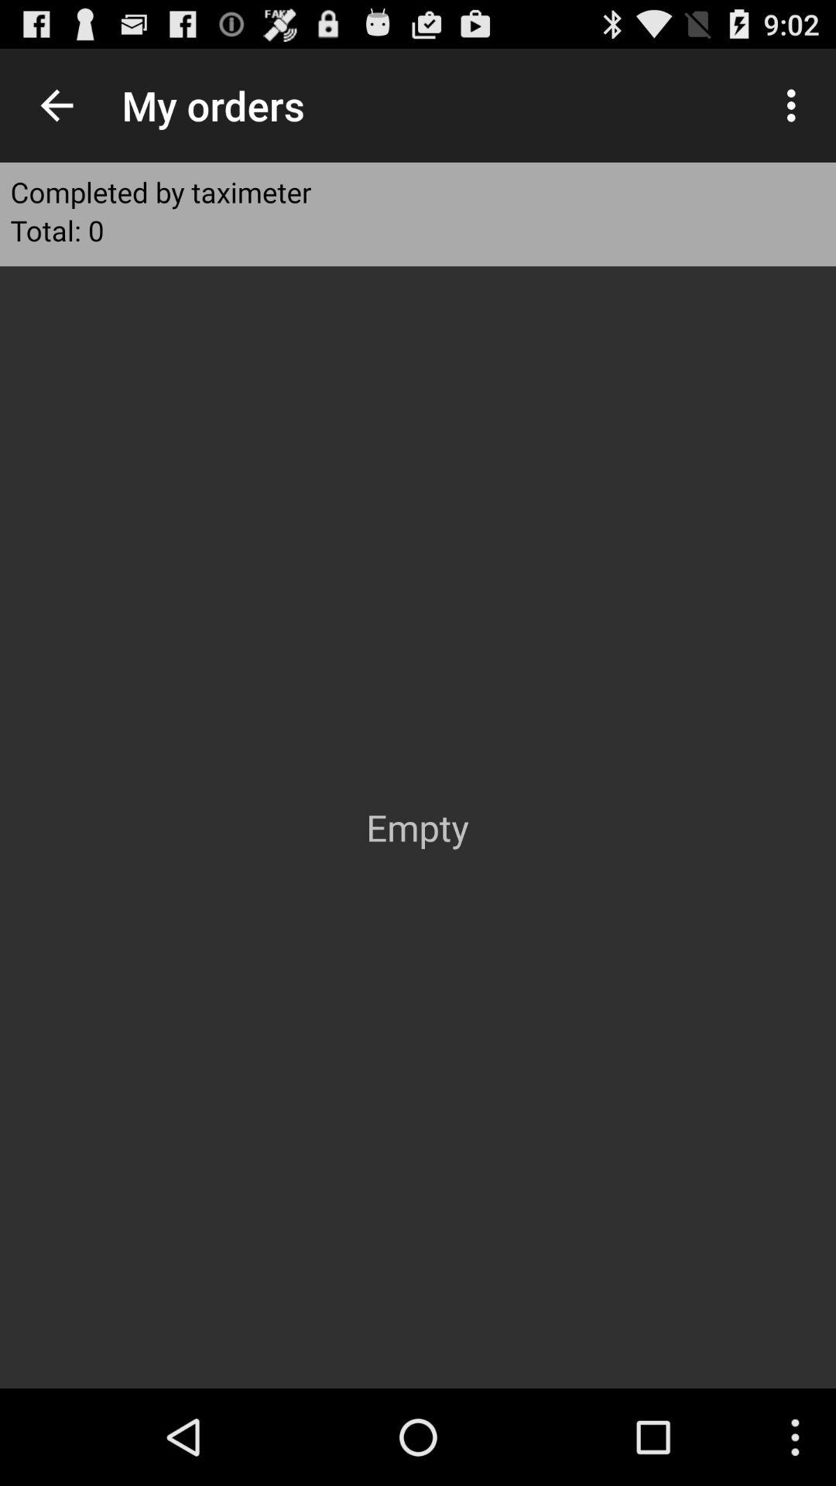  Describe the element at coordinates (796, 105) in the screenshot. I see `click the item next to the my orders item` at that location.